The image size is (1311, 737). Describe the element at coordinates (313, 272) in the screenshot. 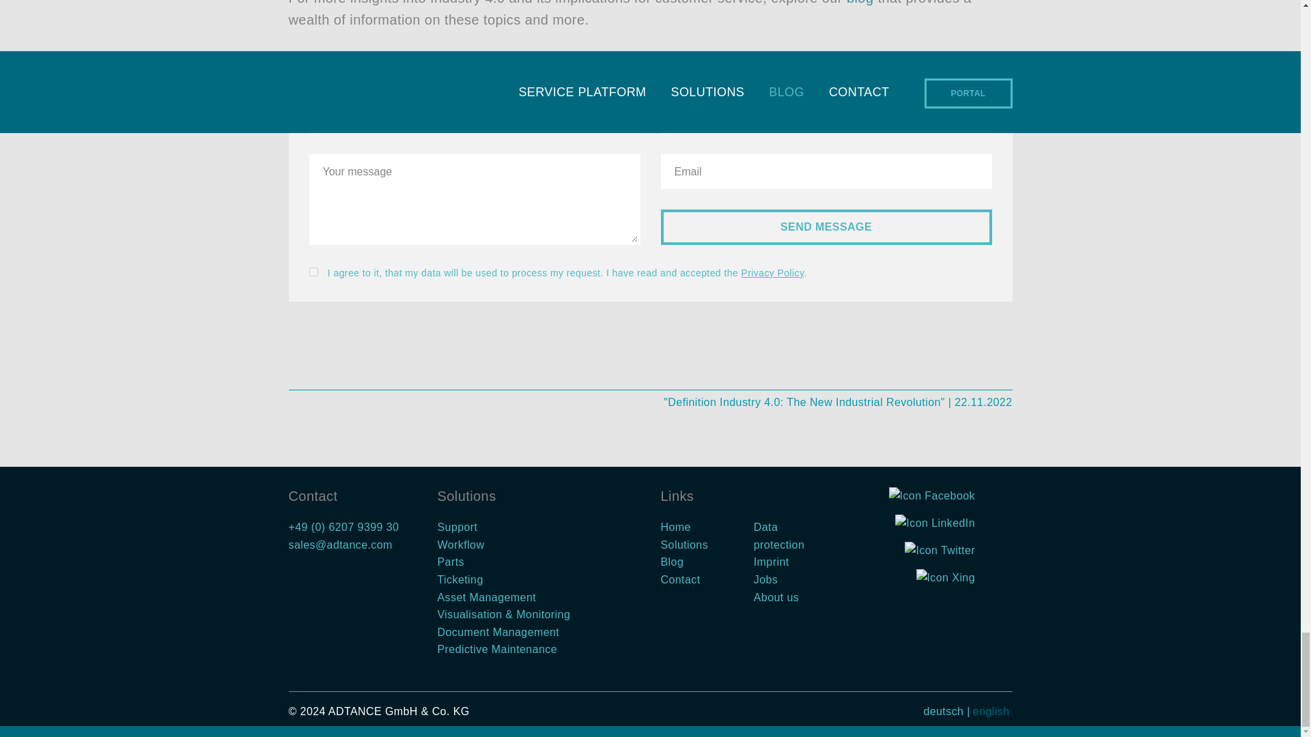

I see `data-protection` at that location.